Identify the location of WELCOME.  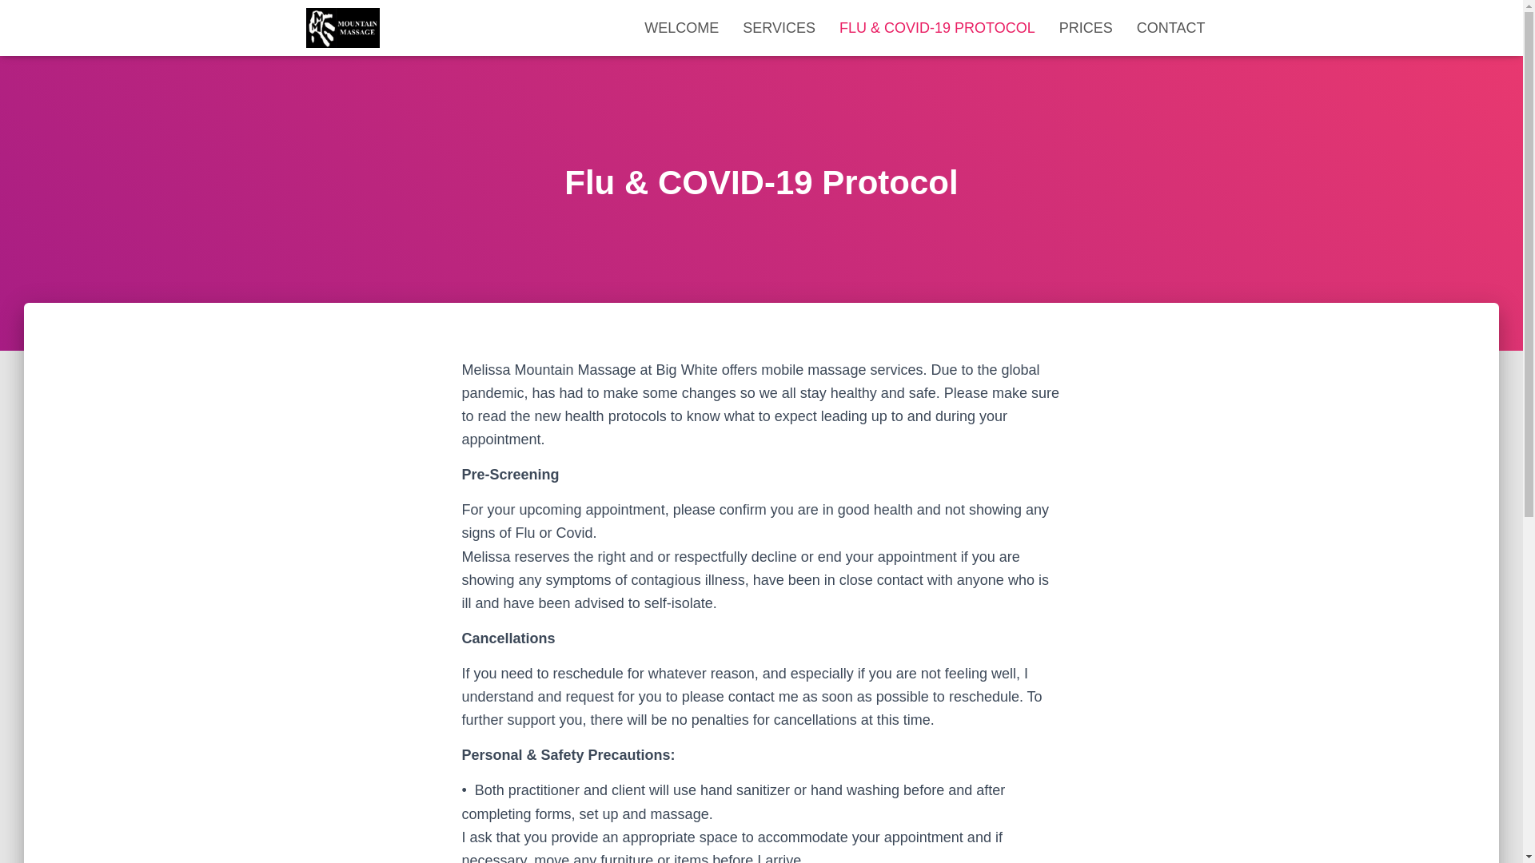
(681, 27).